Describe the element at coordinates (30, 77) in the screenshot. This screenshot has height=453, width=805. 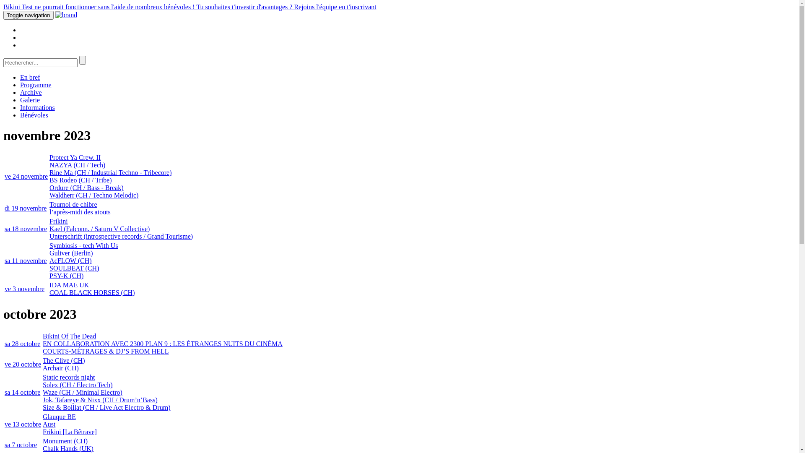
I see `En bref` at that location.